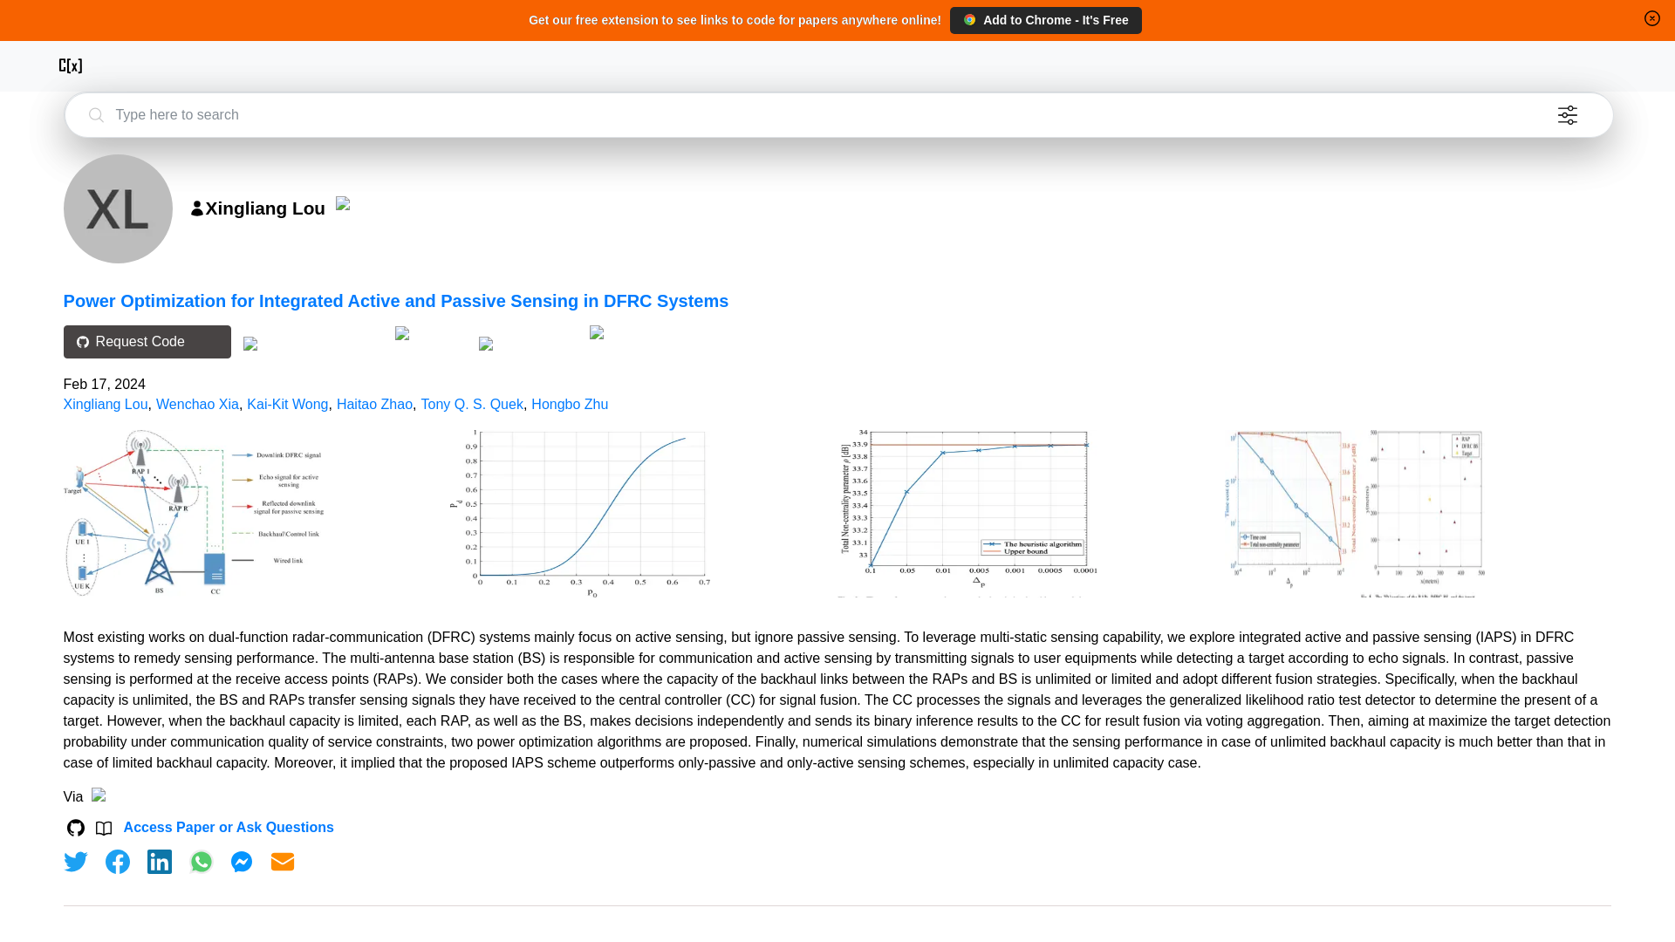  Describe the element at coordinates (432, 333) in the screenshot. I see `Contribute your code for this paper to the community` at that location.